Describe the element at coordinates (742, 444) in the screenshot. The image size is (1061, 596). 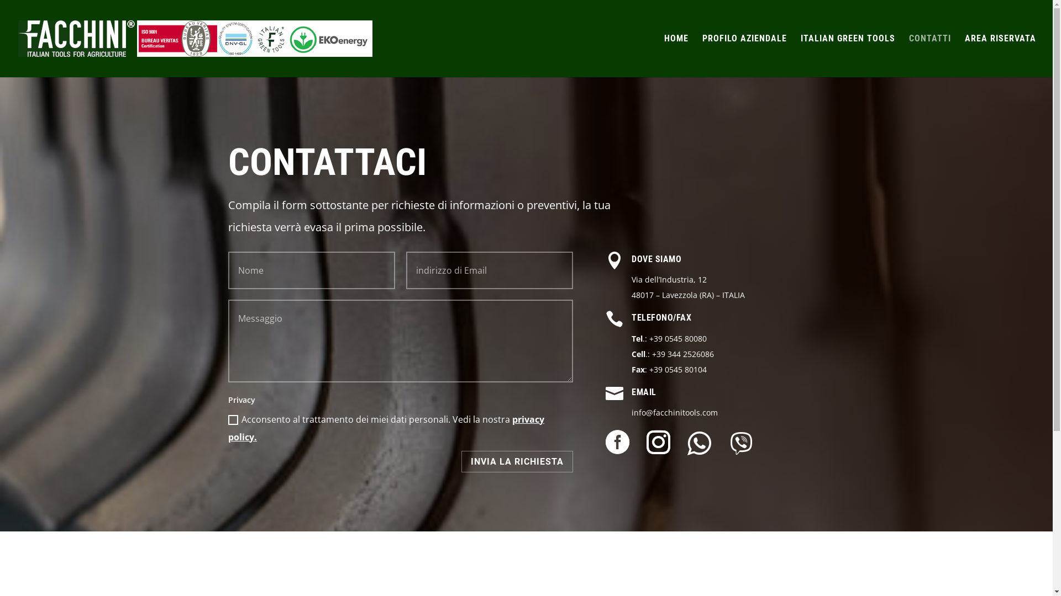
I see `Scrivici con Viber` at that location.